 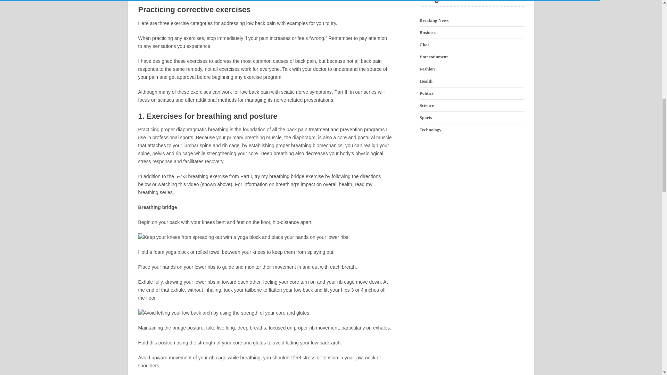 I want to click on Business, so click(x=428, y=33).